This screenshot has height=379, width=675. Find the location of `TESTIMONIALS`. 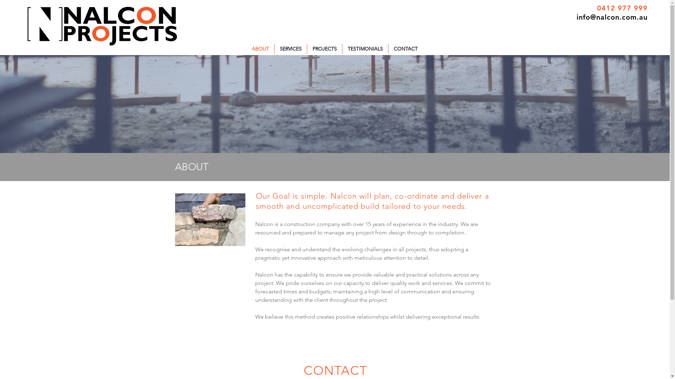

TESTIMONIALS is located at coordinates (365, 49).